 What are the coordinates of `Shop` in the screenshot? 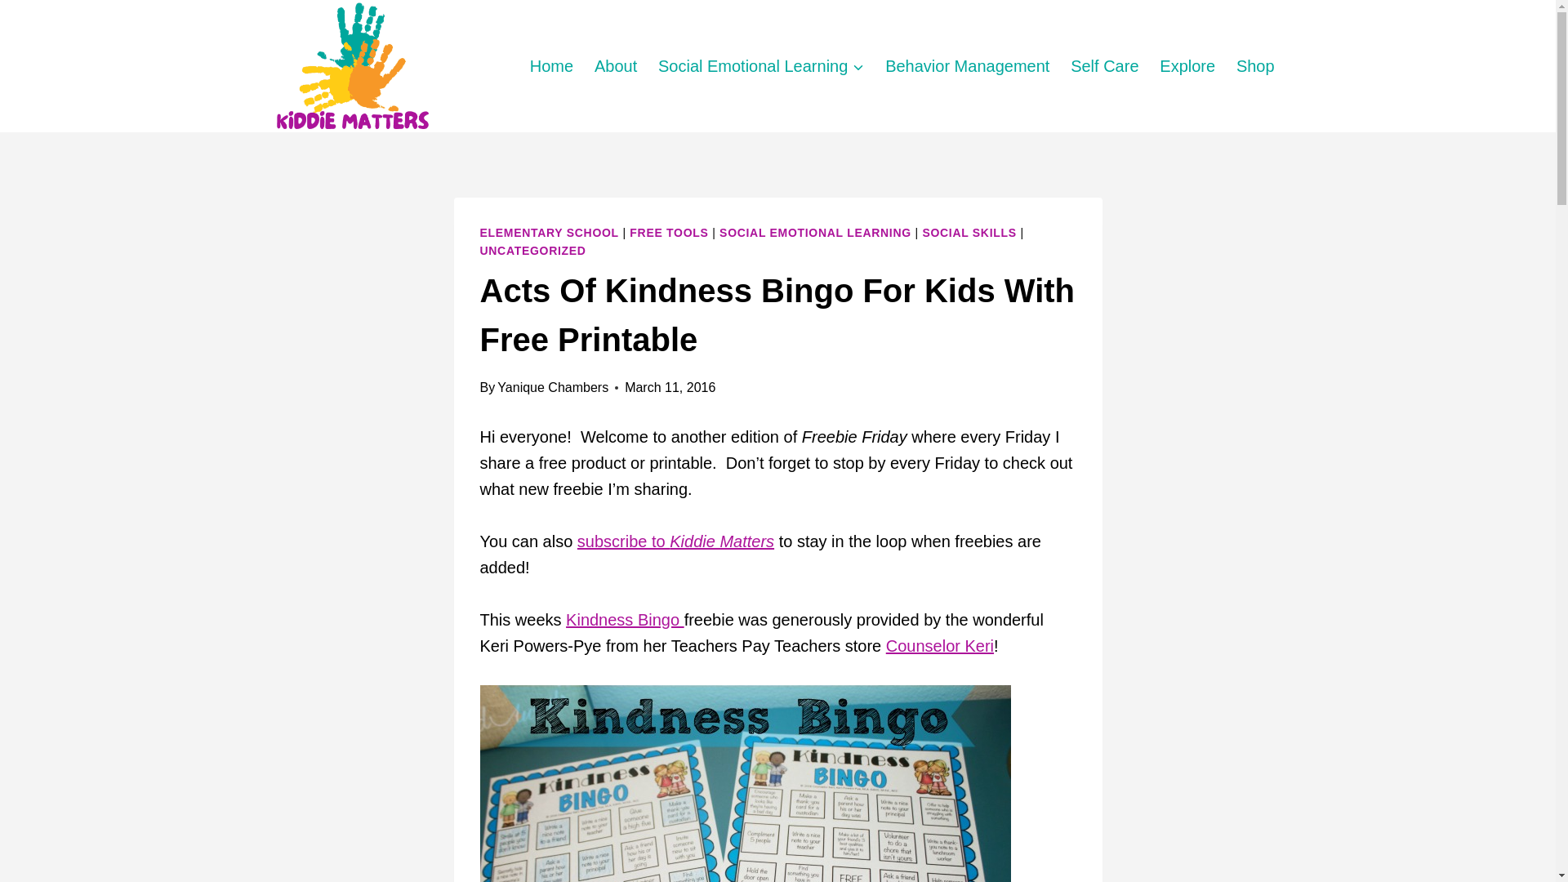 It's located at (1256, 65).